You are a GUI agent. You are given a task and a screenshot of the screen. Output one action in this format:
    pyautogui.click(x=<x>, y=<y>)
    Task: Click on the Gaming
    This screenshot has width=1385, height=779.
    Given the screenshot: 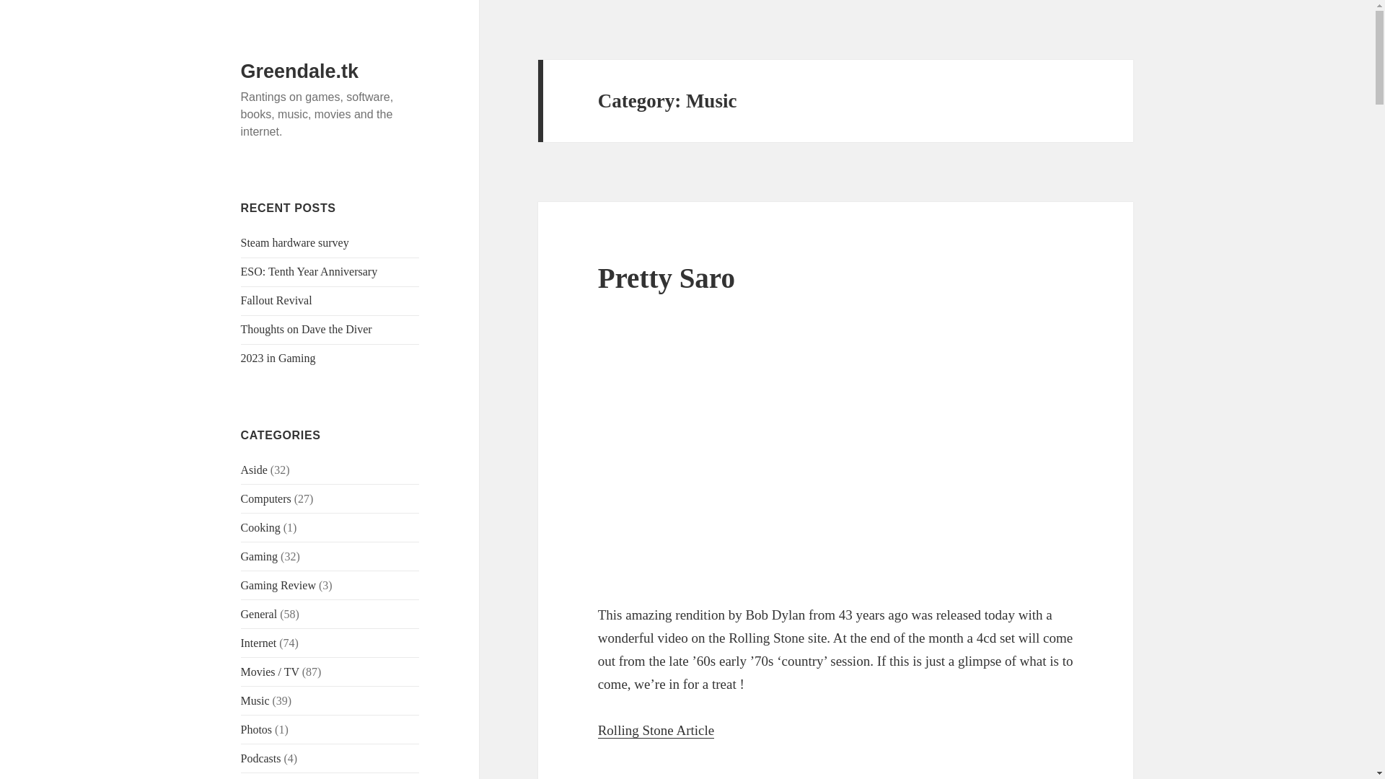 What is the action you would take?
    pyautogui.click(x=260, y=555)
    